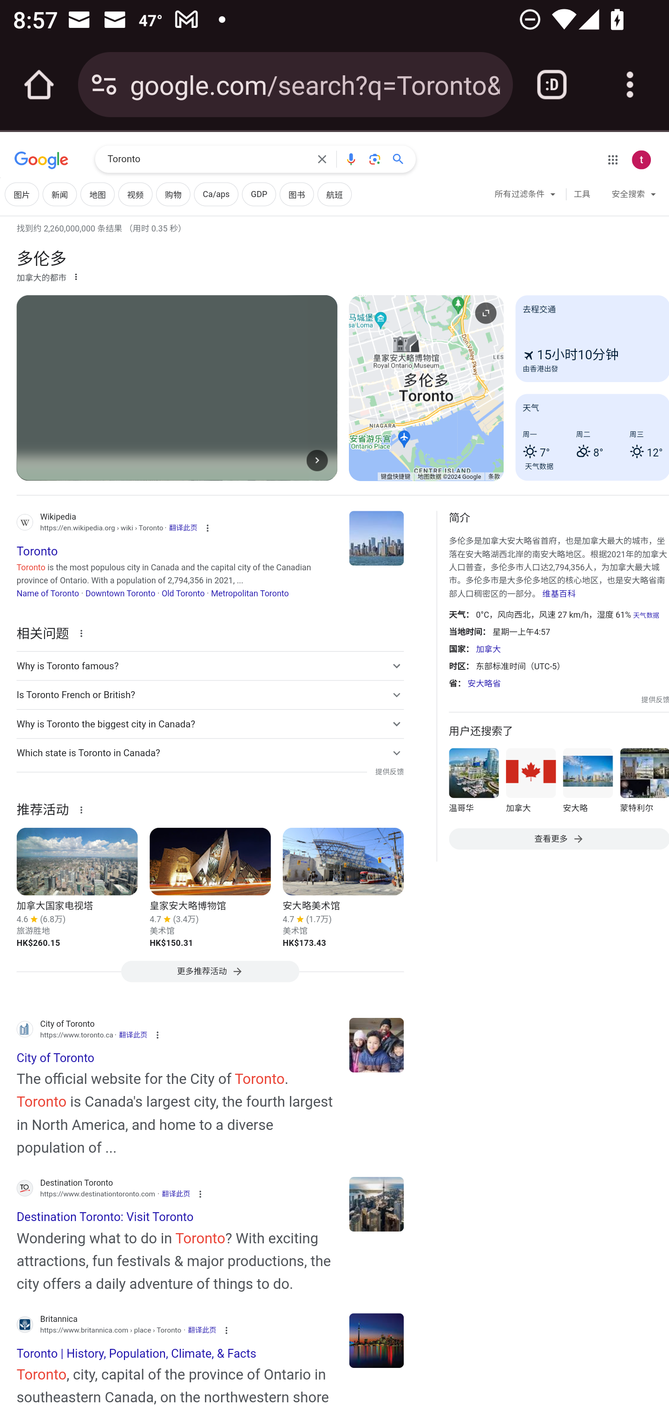 The height and width of the screenshot is (1413, 669). I want to click on Toronto, so click(207, 159).